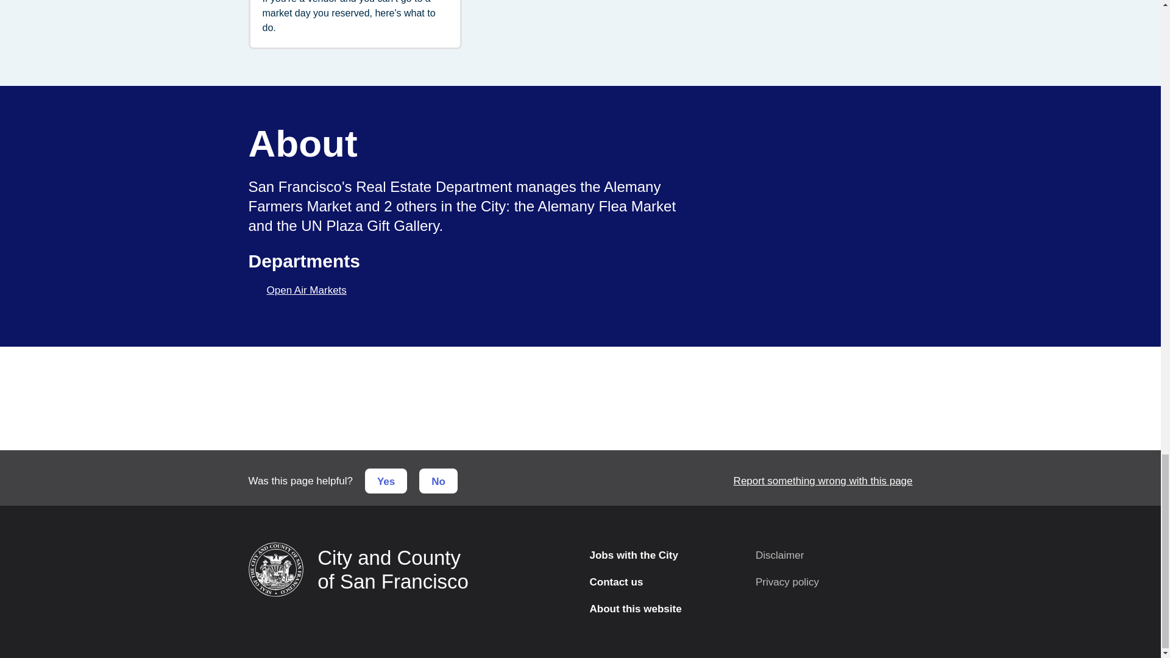  Describe the element at coordinates (663, 582) in the screenshot. I see `Contact us` at that location.